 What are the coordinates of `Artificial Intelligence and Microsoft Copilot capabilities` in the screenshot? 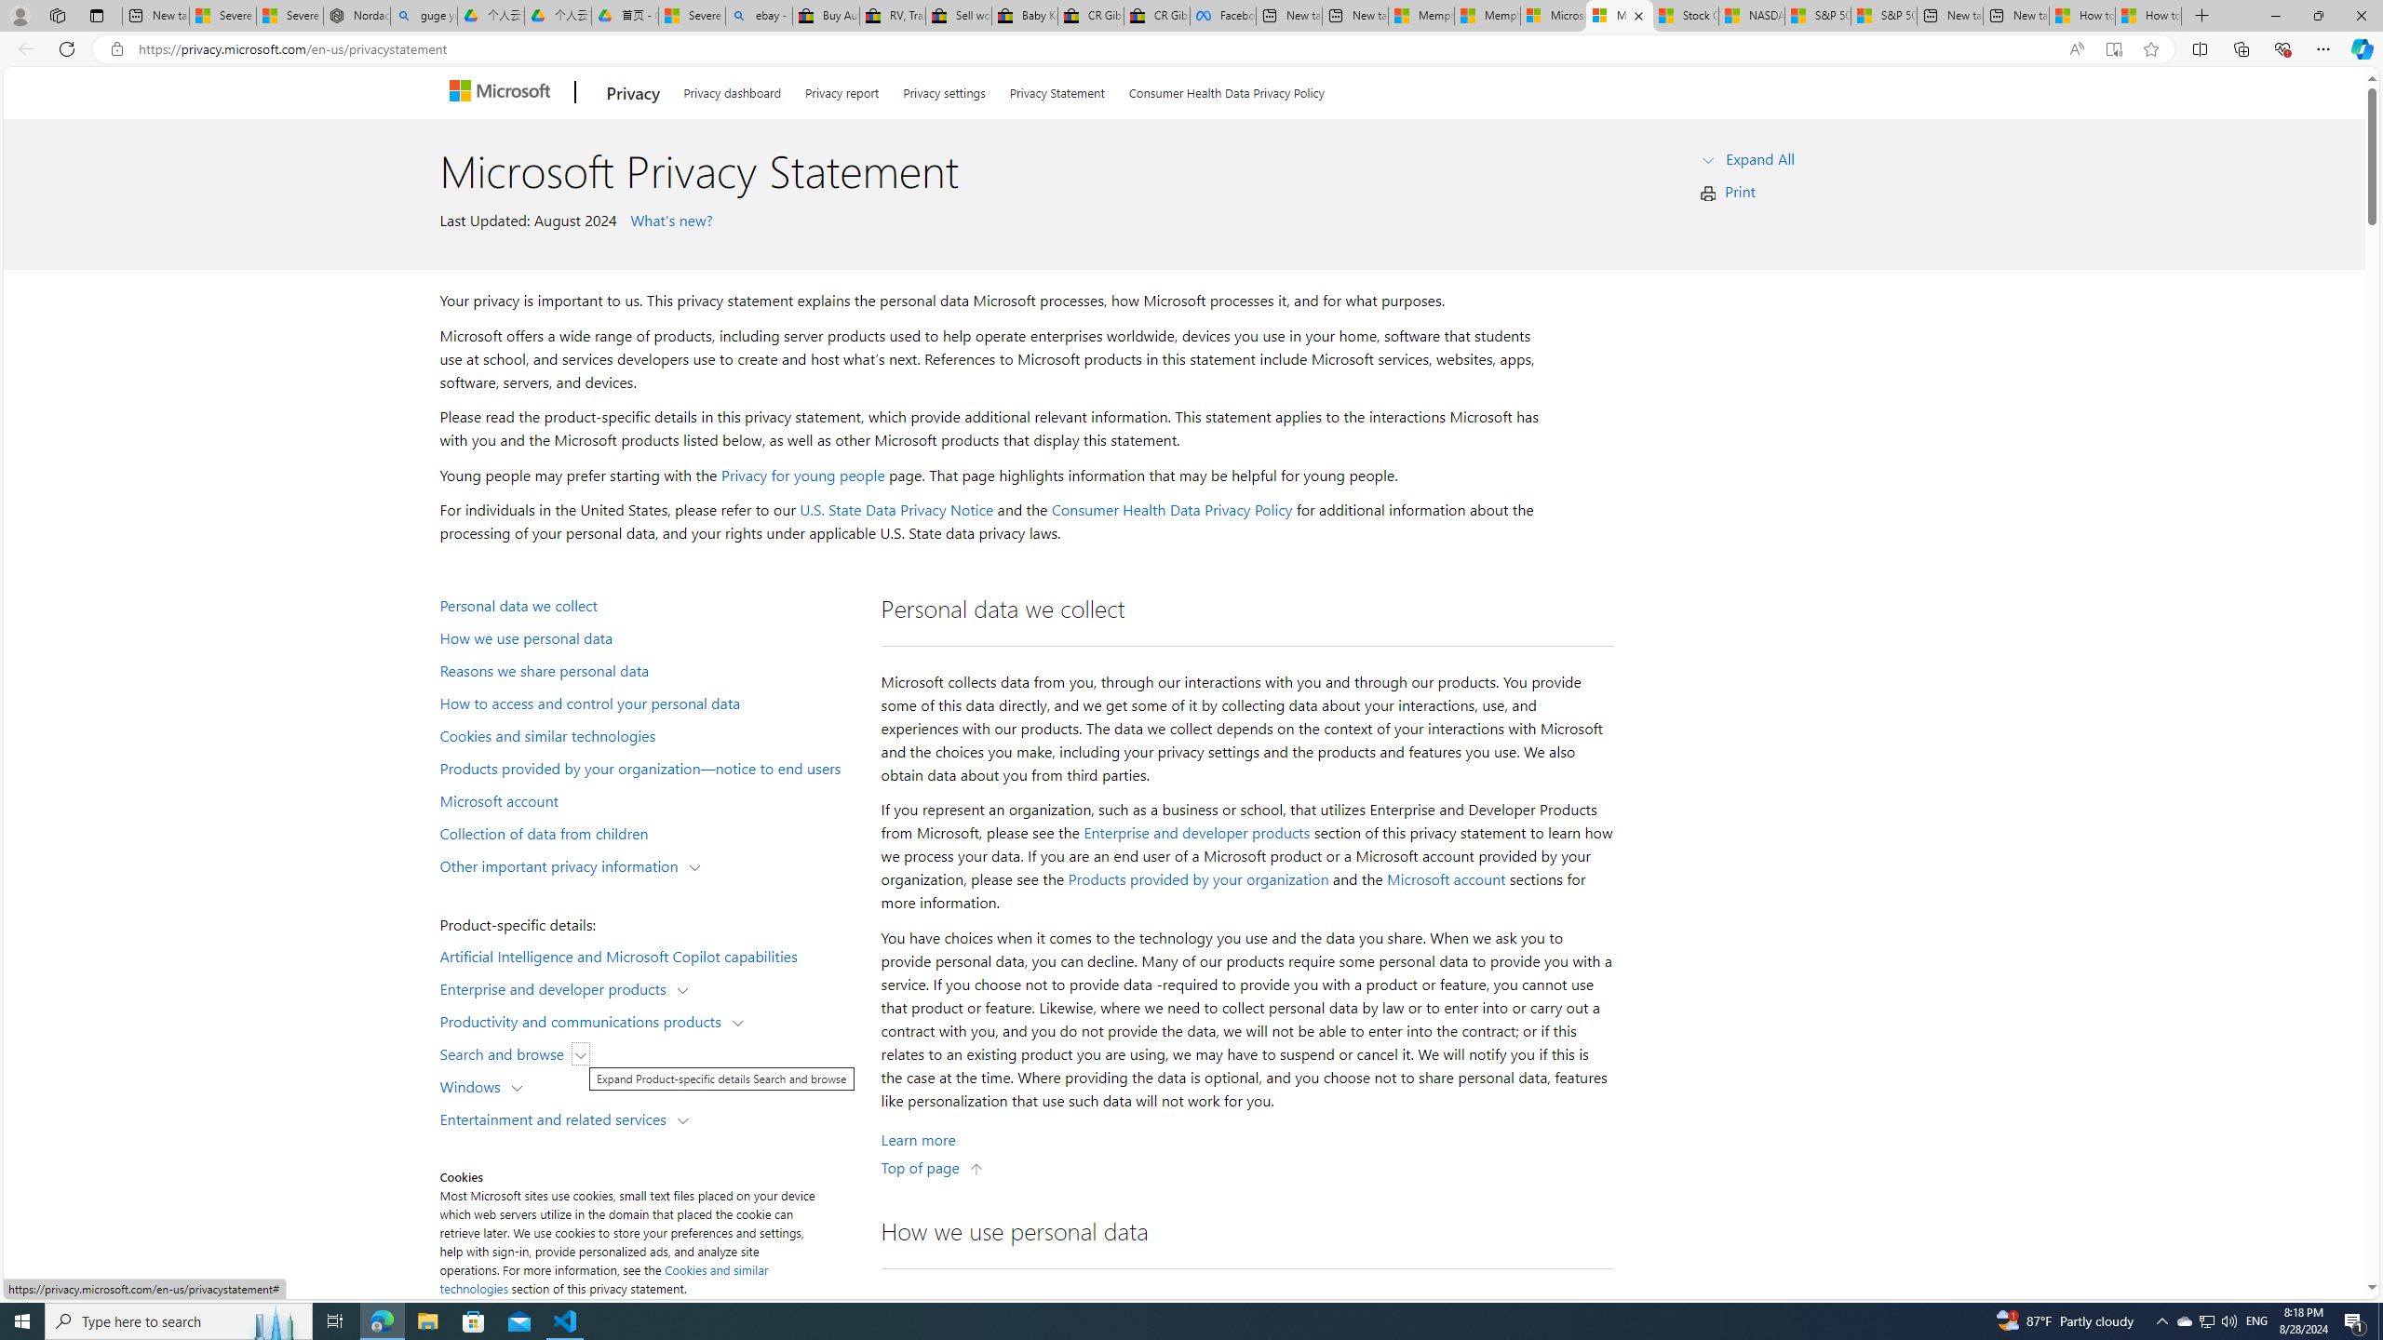 It's located at (648, 955).